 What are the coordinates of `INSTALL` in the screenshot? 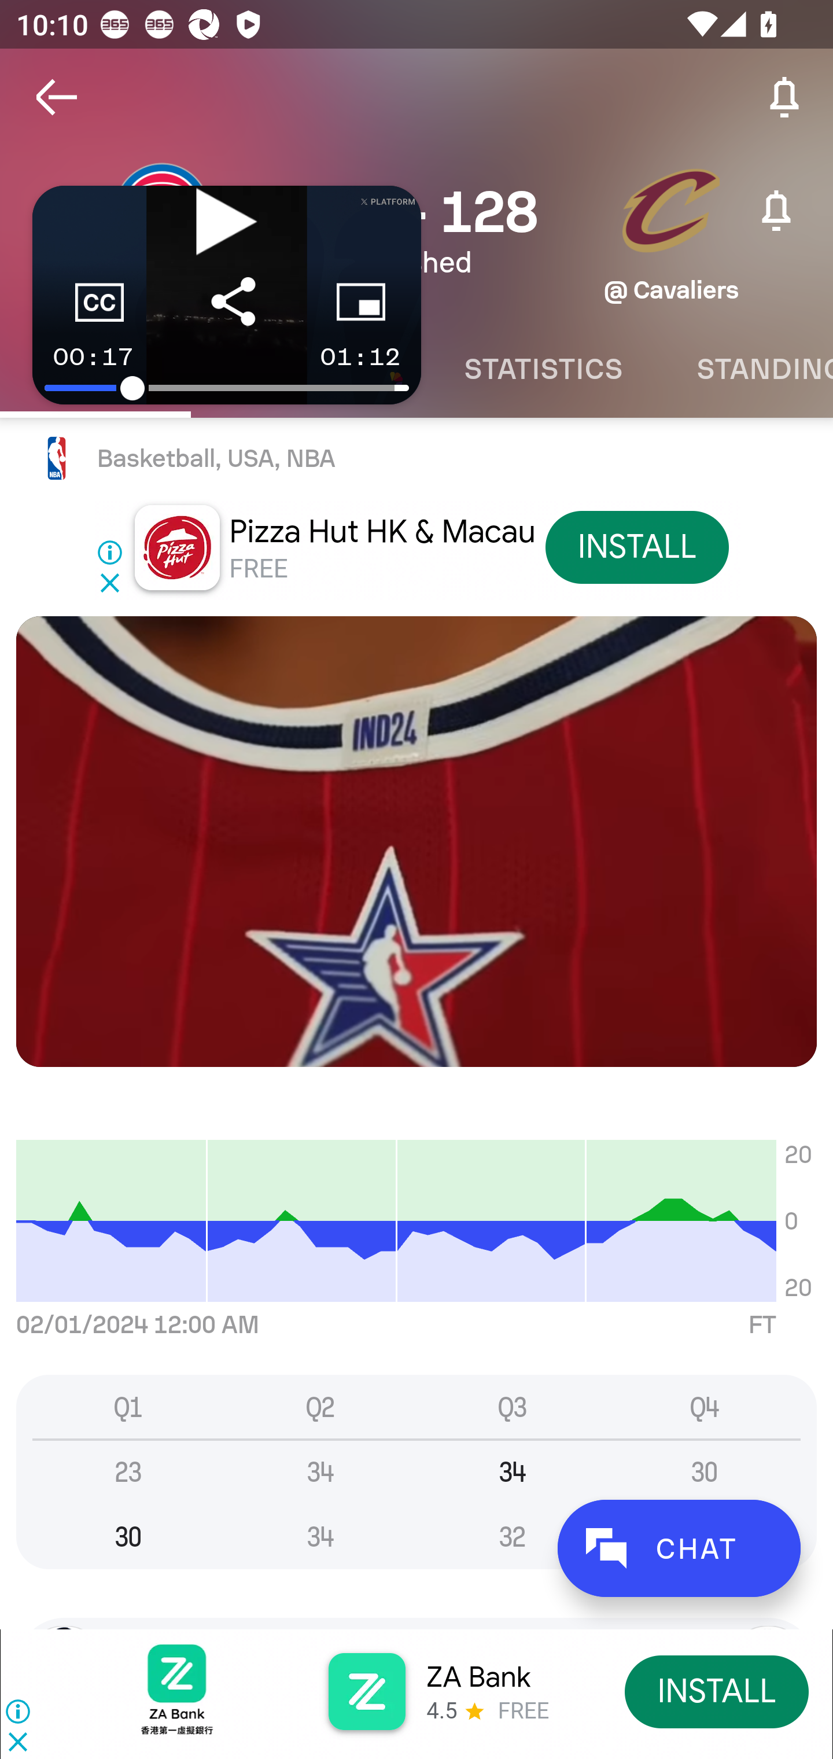 It's located at (717, 1691).